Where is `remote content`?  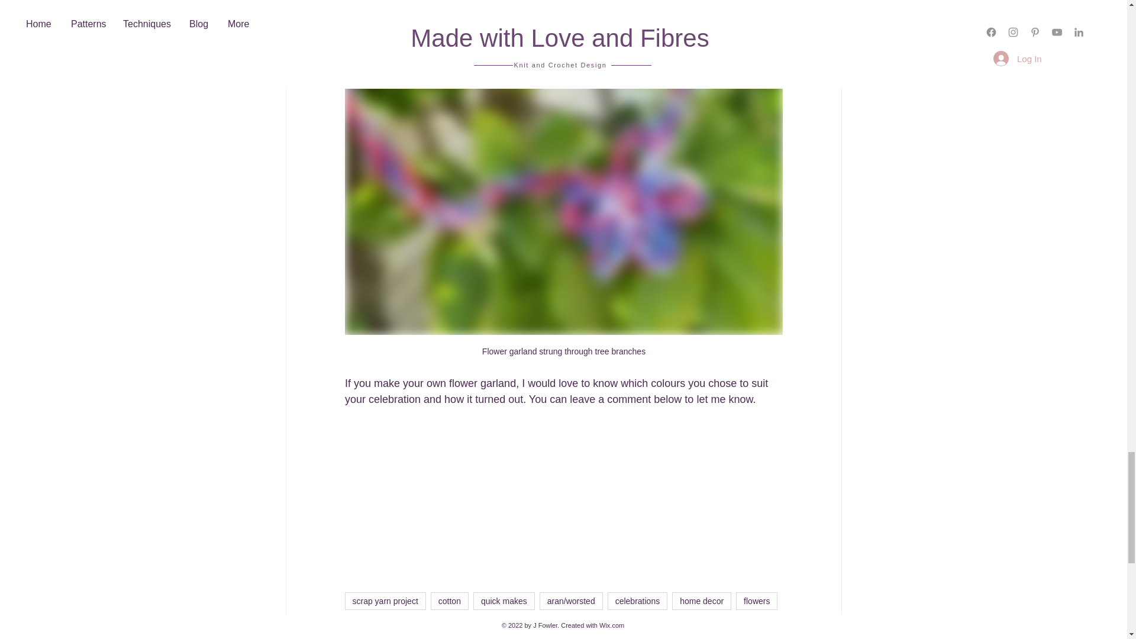 remote content is located at coordinates (563, 497).